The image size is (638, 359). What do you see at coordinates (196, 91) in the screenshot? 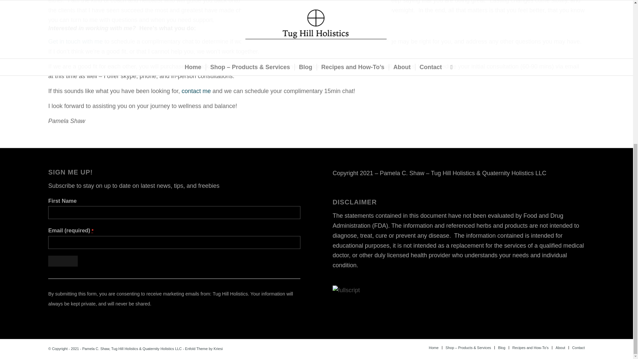
I see `Contact` at bounding box center [196, 91].